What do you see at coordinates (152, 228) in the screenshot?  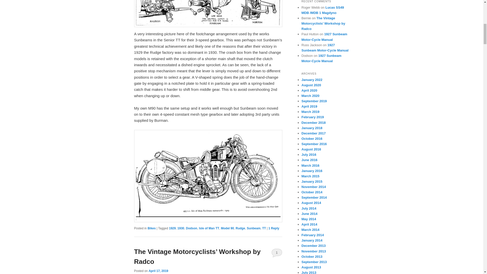 I see `Bikes` at bounding box center [152, 228].